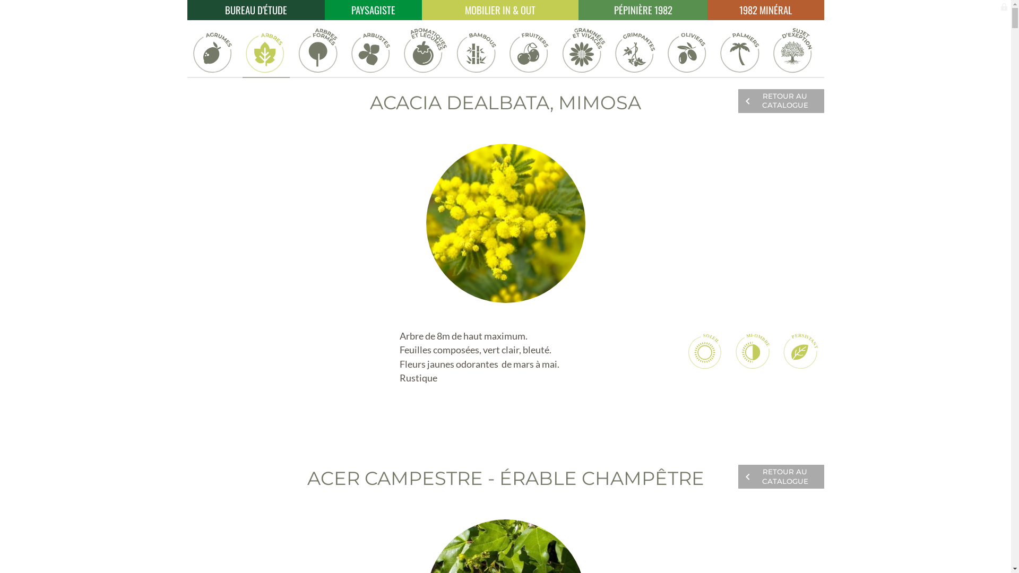 This screenshot has width=1019, height=573. I want to click on Agrumes, so click(213, 51).